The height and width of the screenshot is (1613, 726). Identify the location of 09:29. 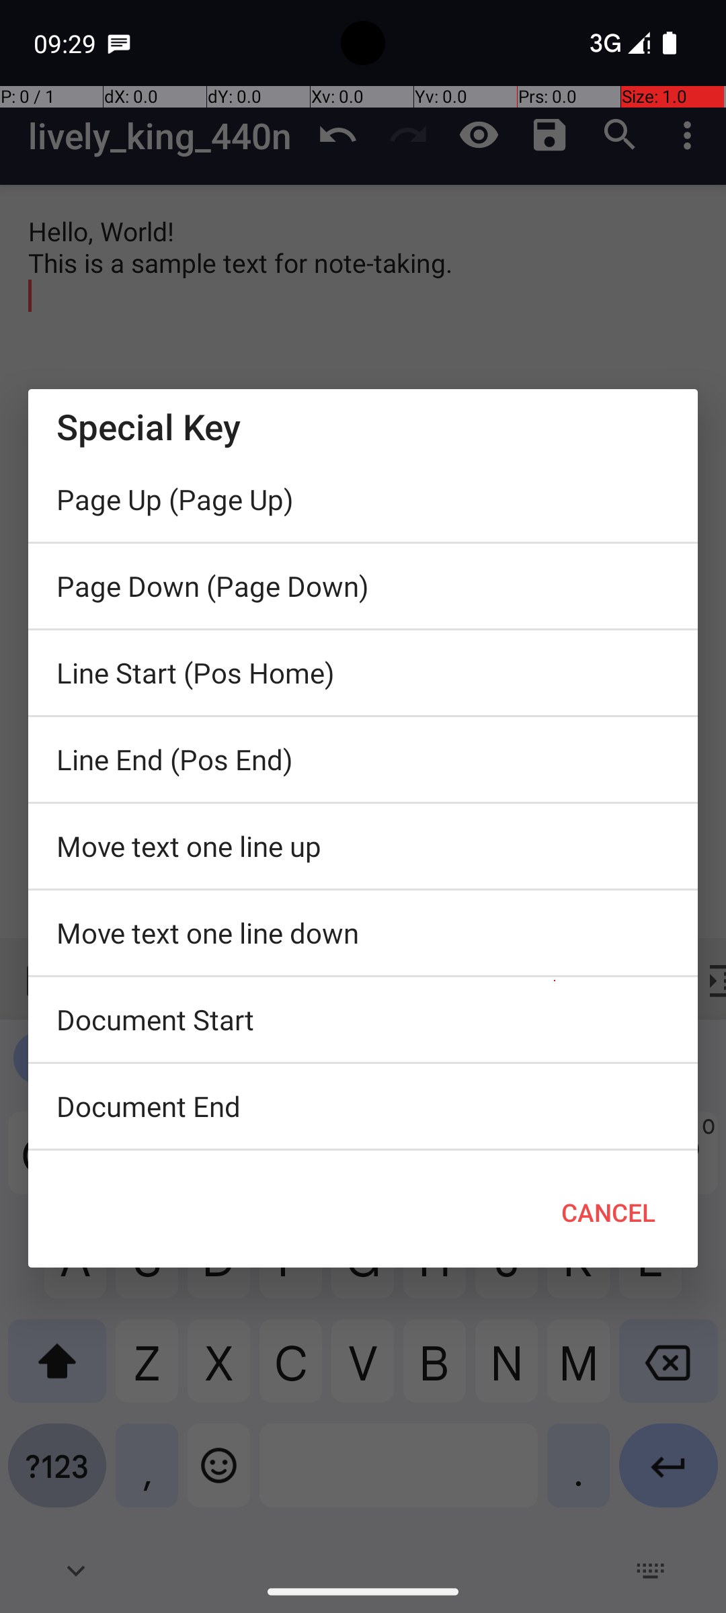
(67, 43).